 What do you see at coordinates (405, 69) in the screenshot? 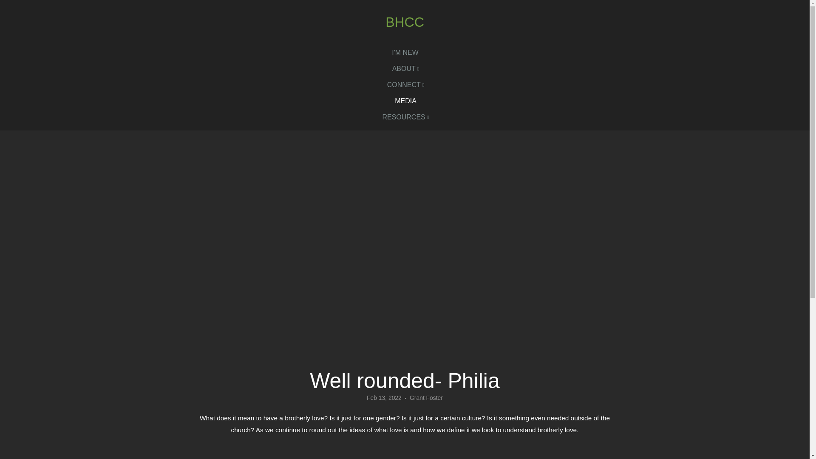
I see `ABOUT ` at bounding box center [405, 69].